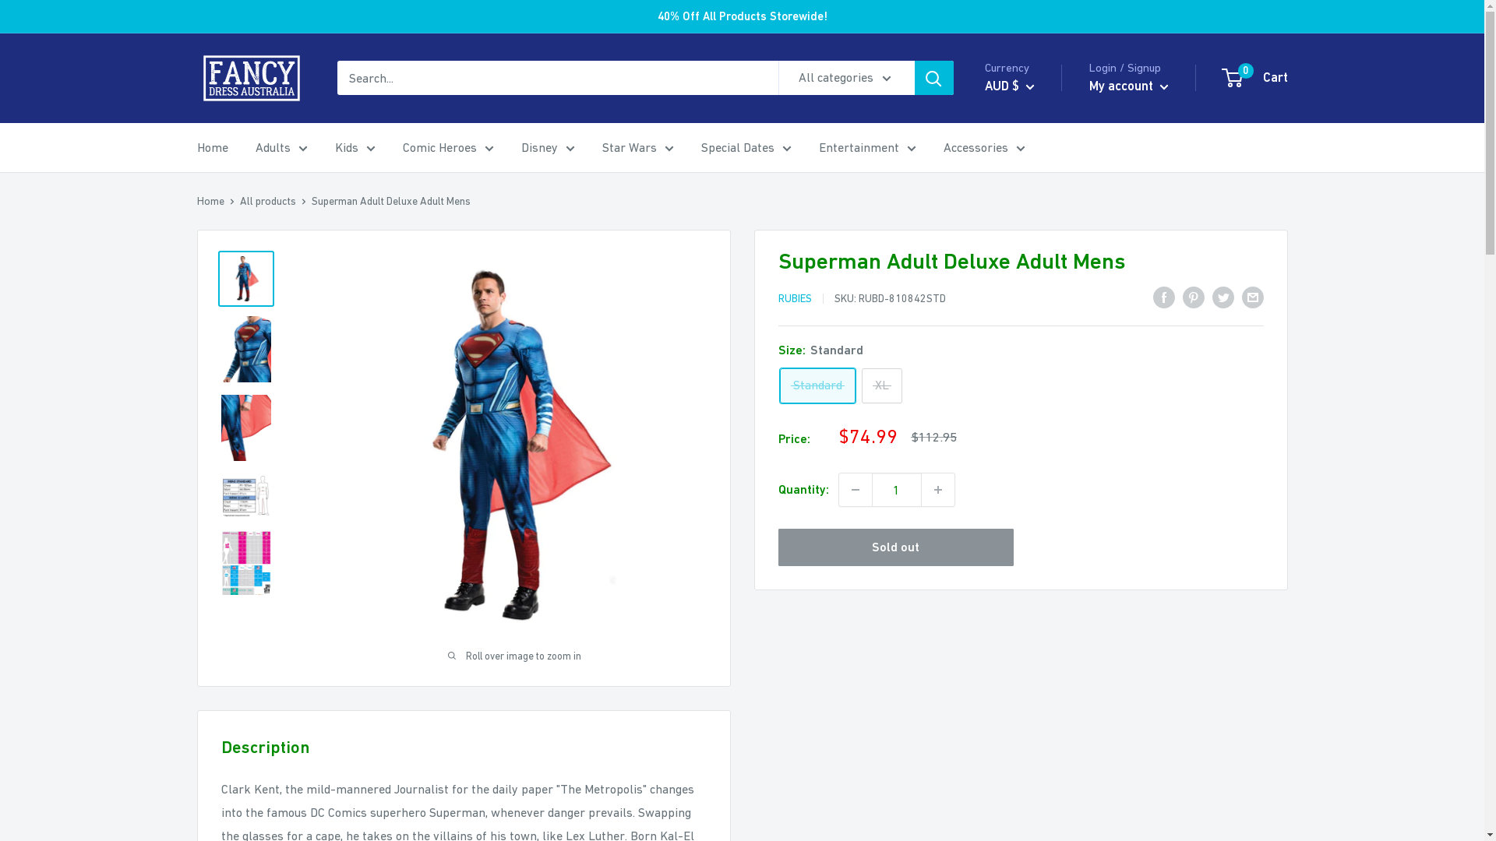 This screenshot has width=1496, height=841. I want to click on Kids, so click(355, 148).